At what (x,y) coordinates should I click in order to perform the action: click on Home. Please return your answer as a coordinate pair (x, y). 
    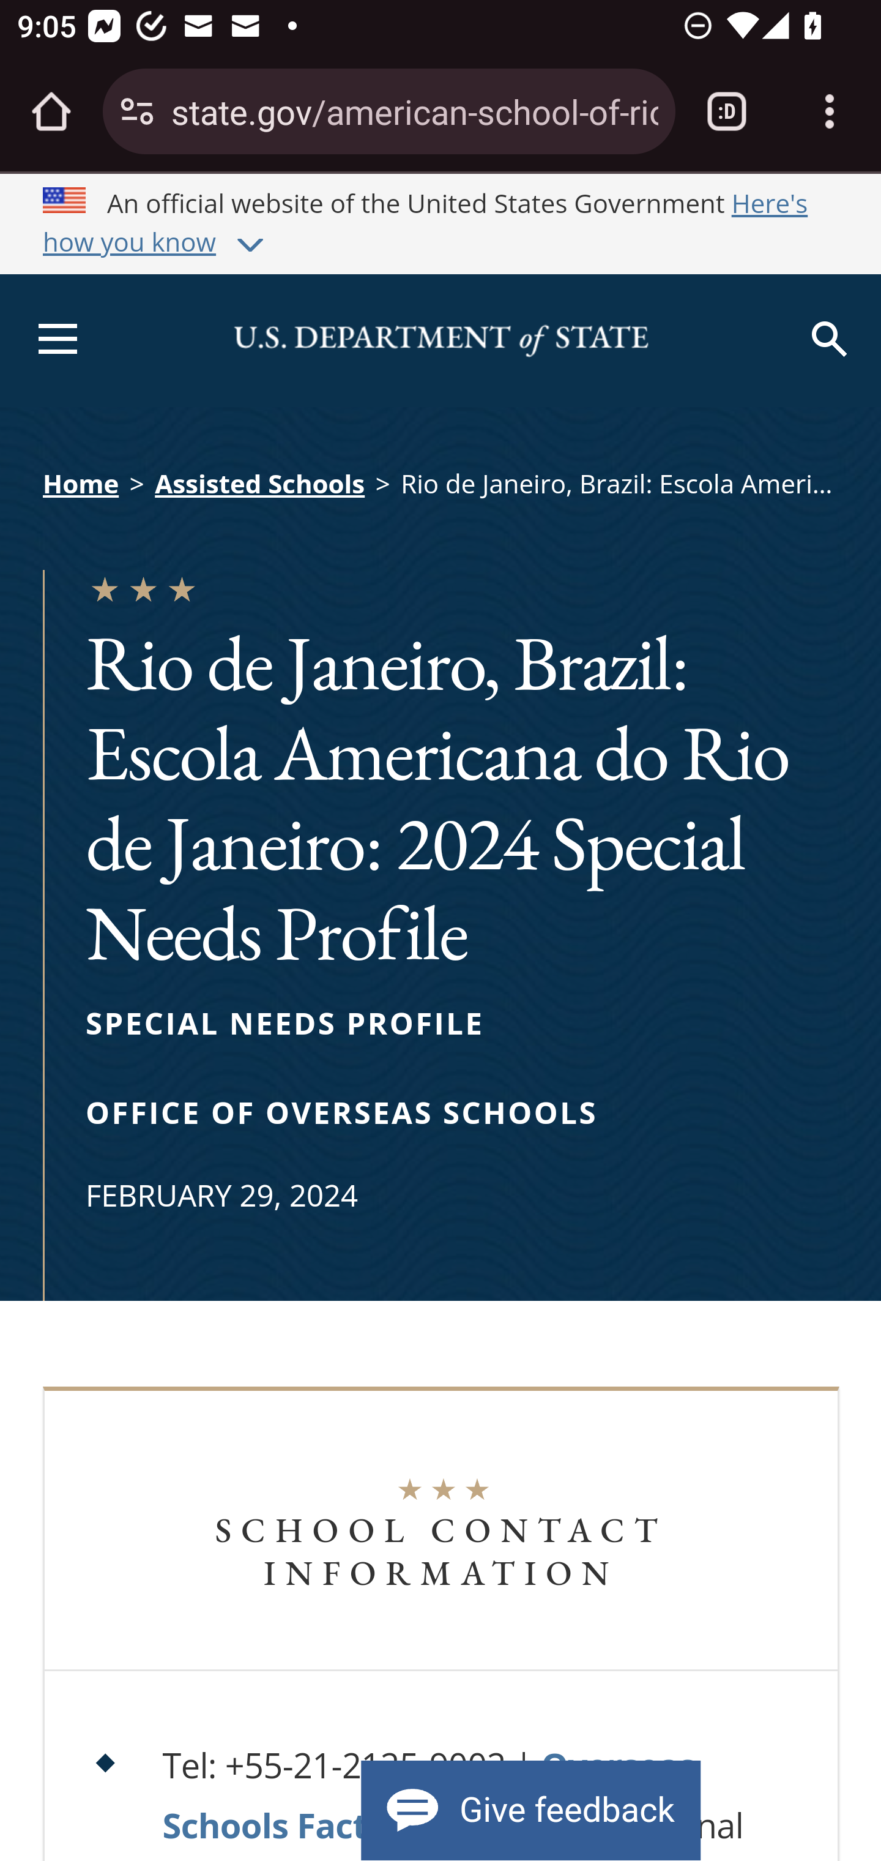
    Looking at the image, I should click on (81, 484).